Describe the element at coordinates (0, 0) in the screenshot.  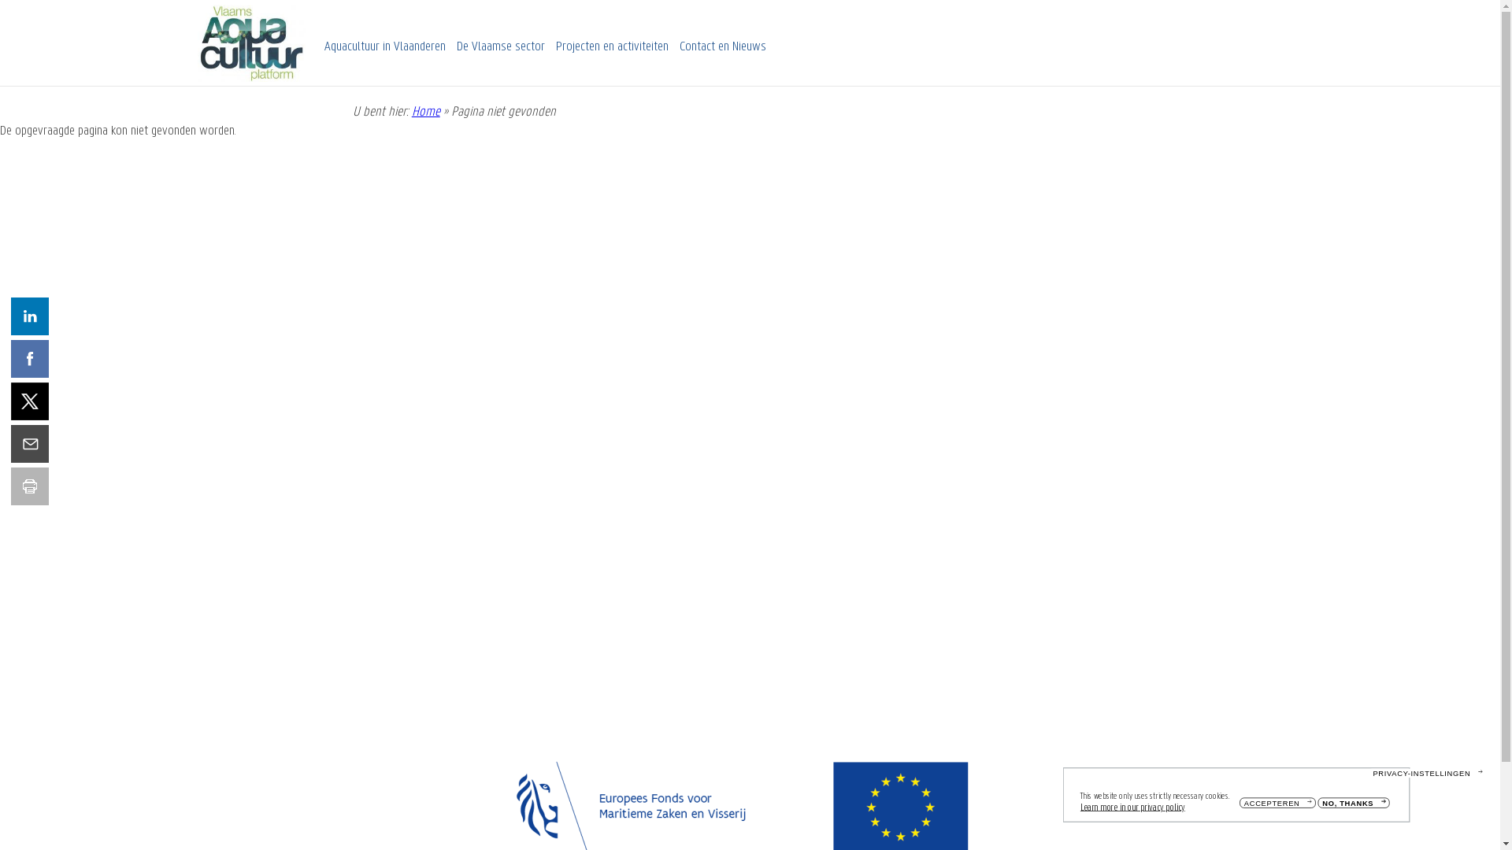
I see `Overslaan en naar de inhoud gaan` at that location.